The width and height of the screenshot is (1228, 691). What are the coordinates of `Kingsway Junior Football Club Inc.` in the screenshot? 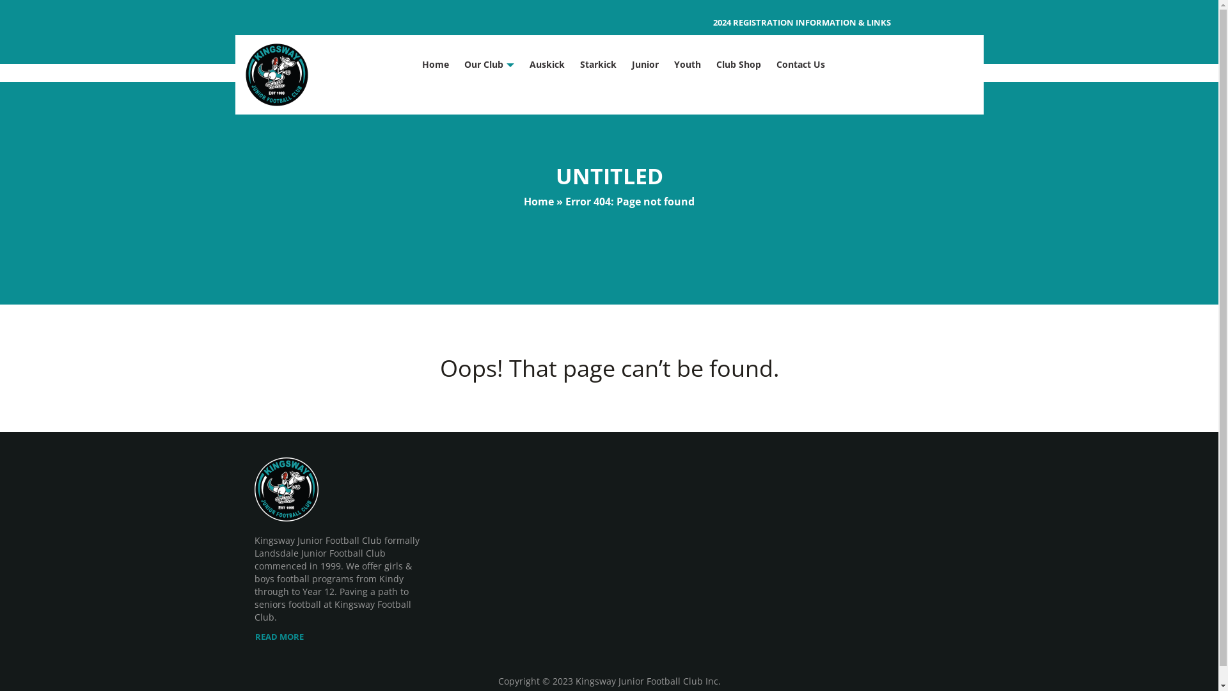 It's located at (649, 681).